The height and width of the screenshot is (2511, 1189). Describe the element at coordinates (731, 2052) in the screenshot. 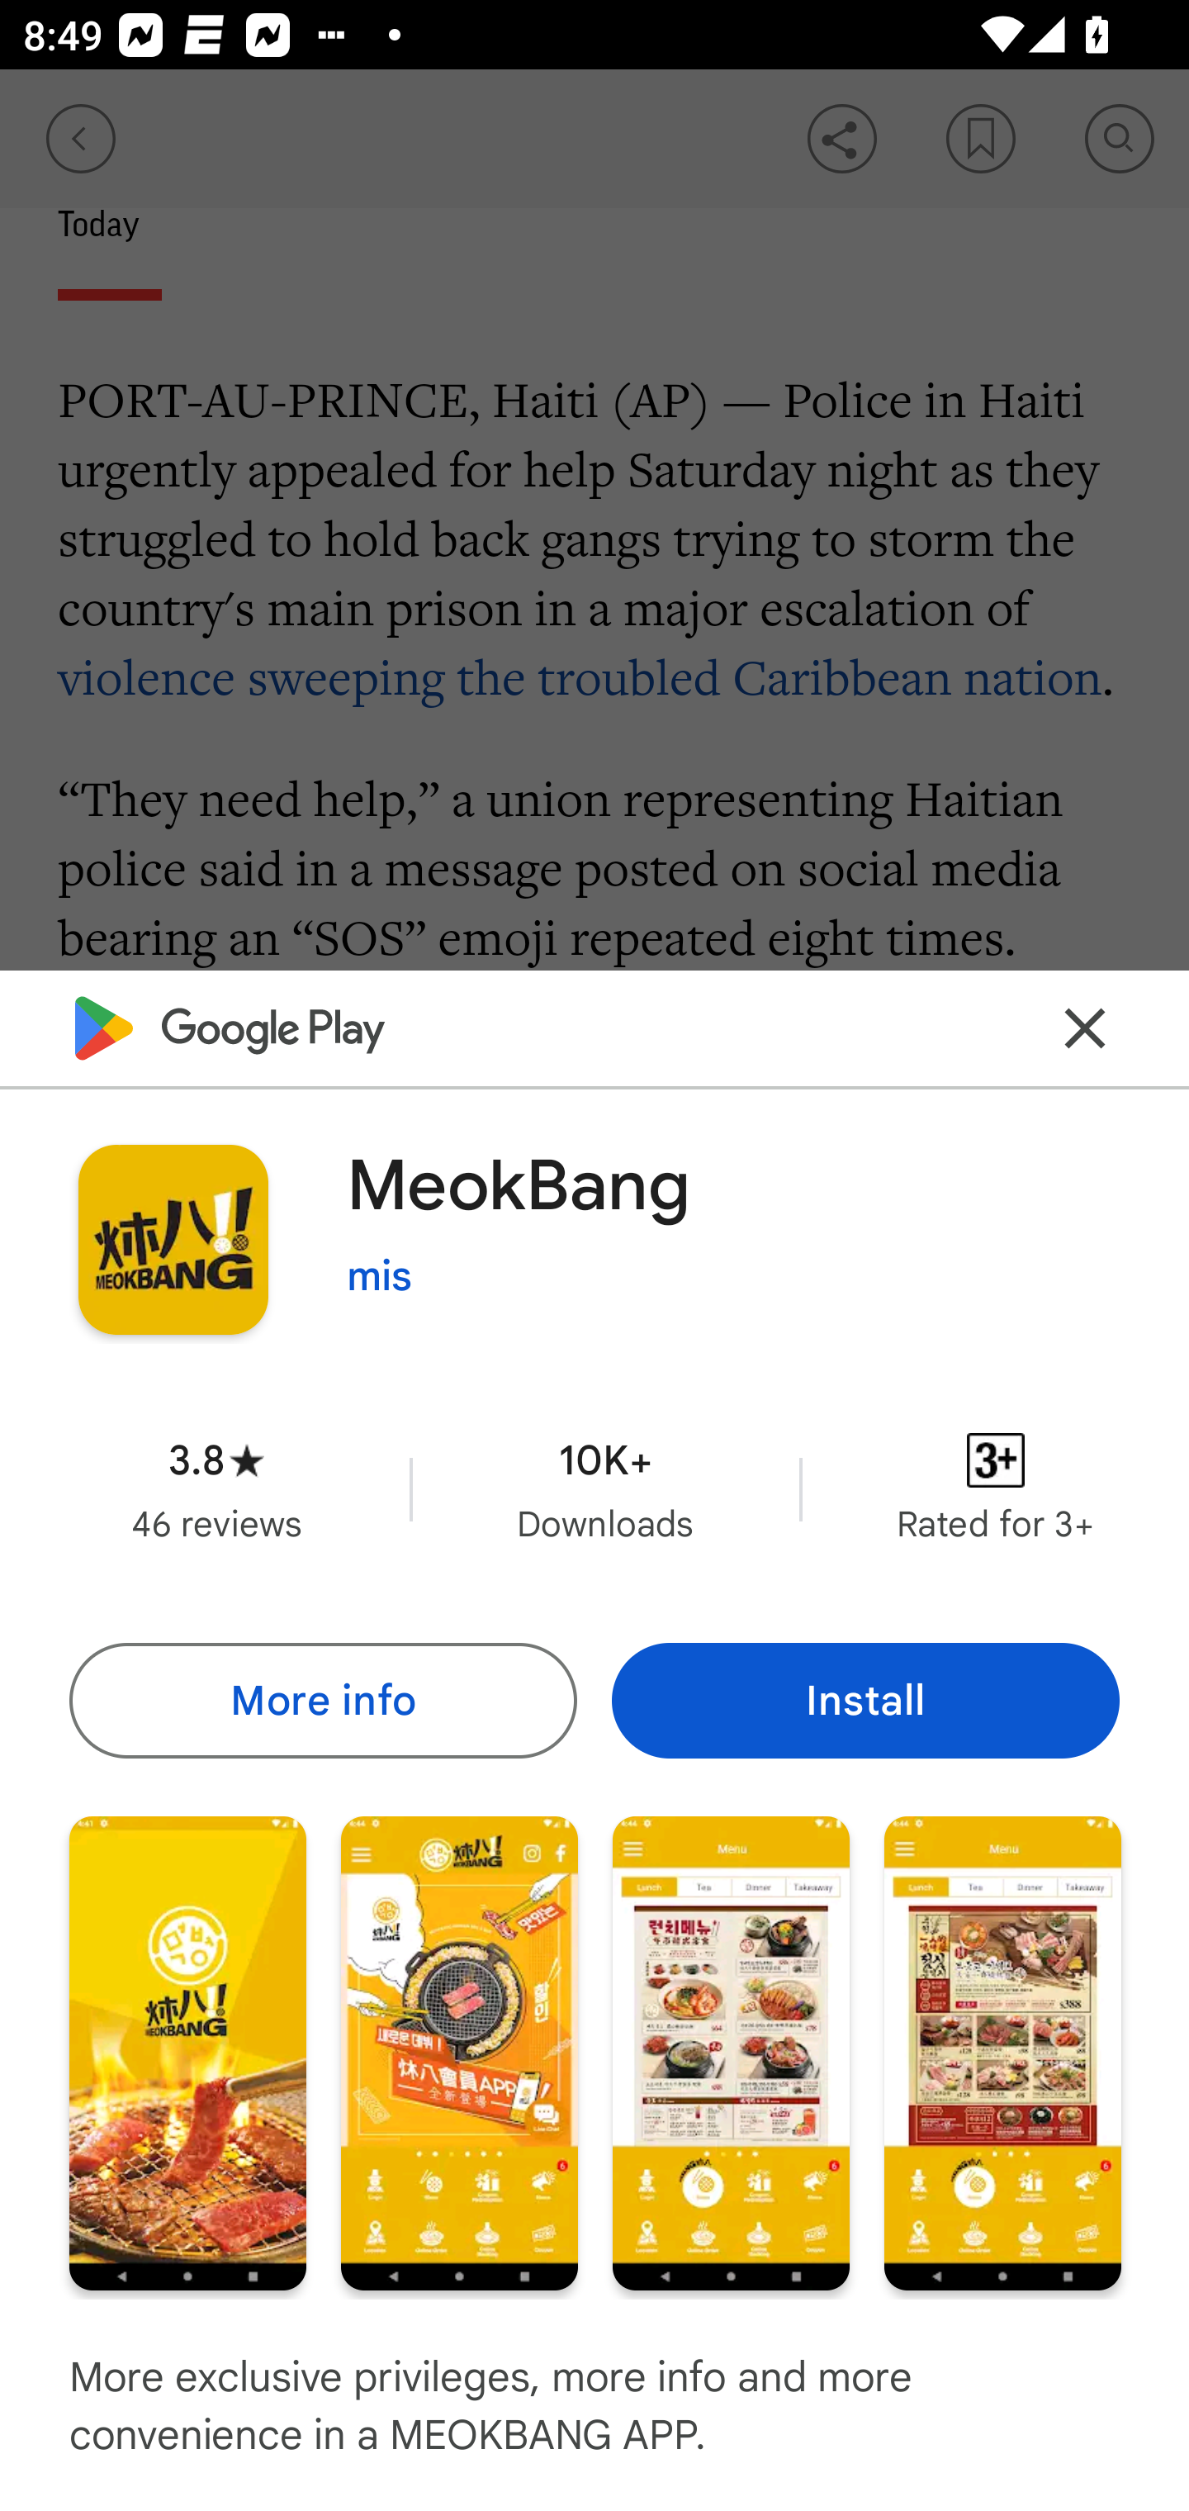

I see `Screenshot "3" of "4"` at that location.